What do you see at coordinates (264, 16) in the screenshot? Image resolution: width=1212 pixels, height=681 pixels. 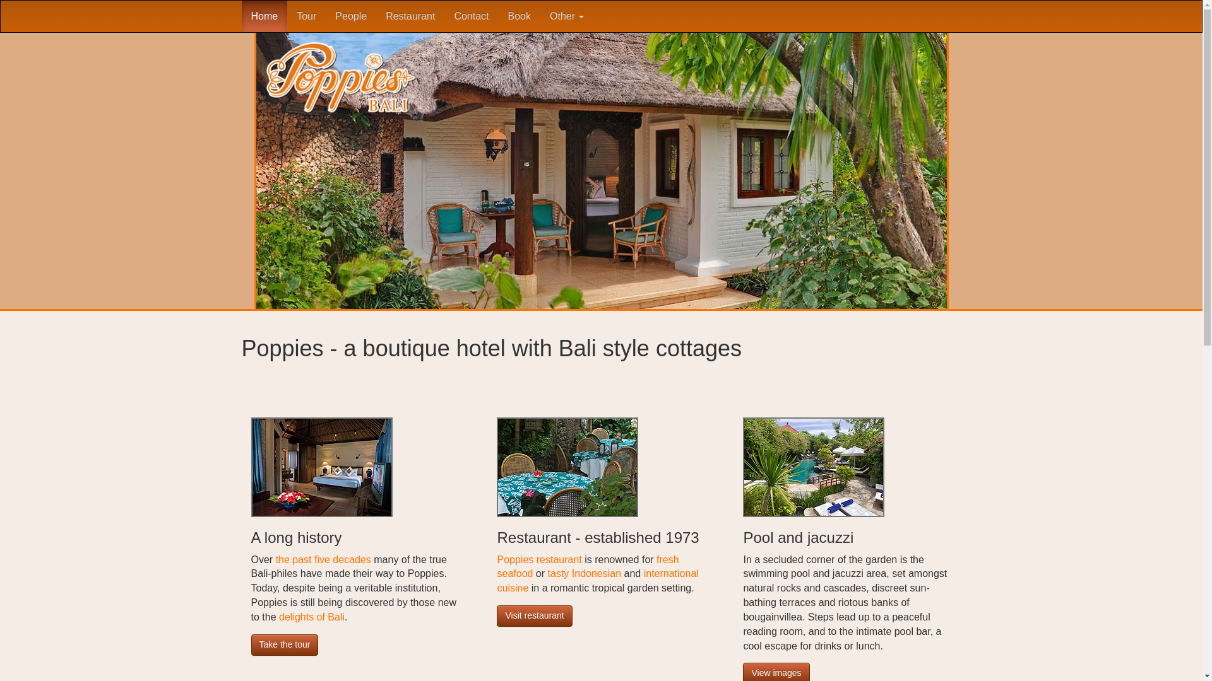 I see `Home` at bounding box center [264, 16].